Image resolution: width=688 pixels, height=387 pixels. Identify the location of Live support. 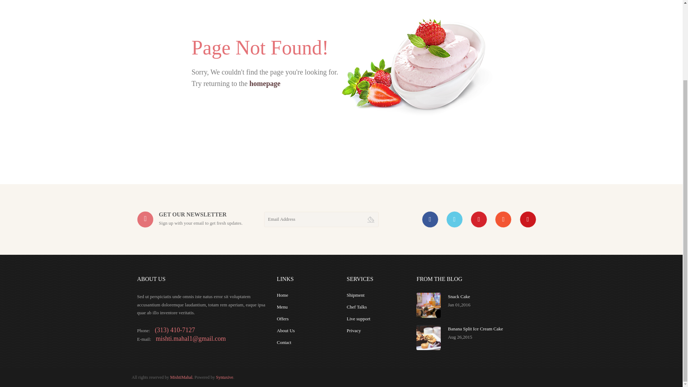
(358, 319).